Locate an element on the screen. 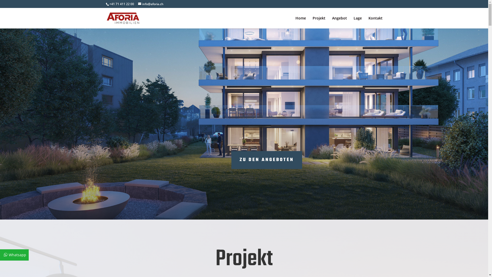 The width and height of the screenshot is (492, 277). Home is located at coordinates (300, 23).